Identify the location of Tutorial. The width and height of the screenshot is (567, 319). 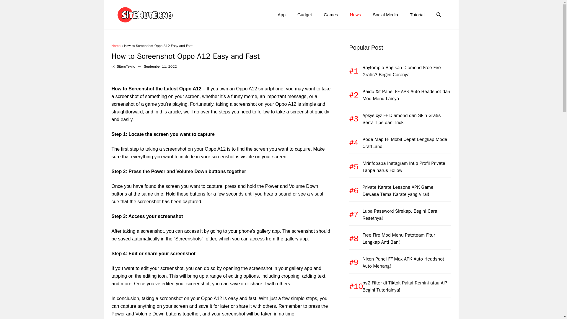
(417, 15).